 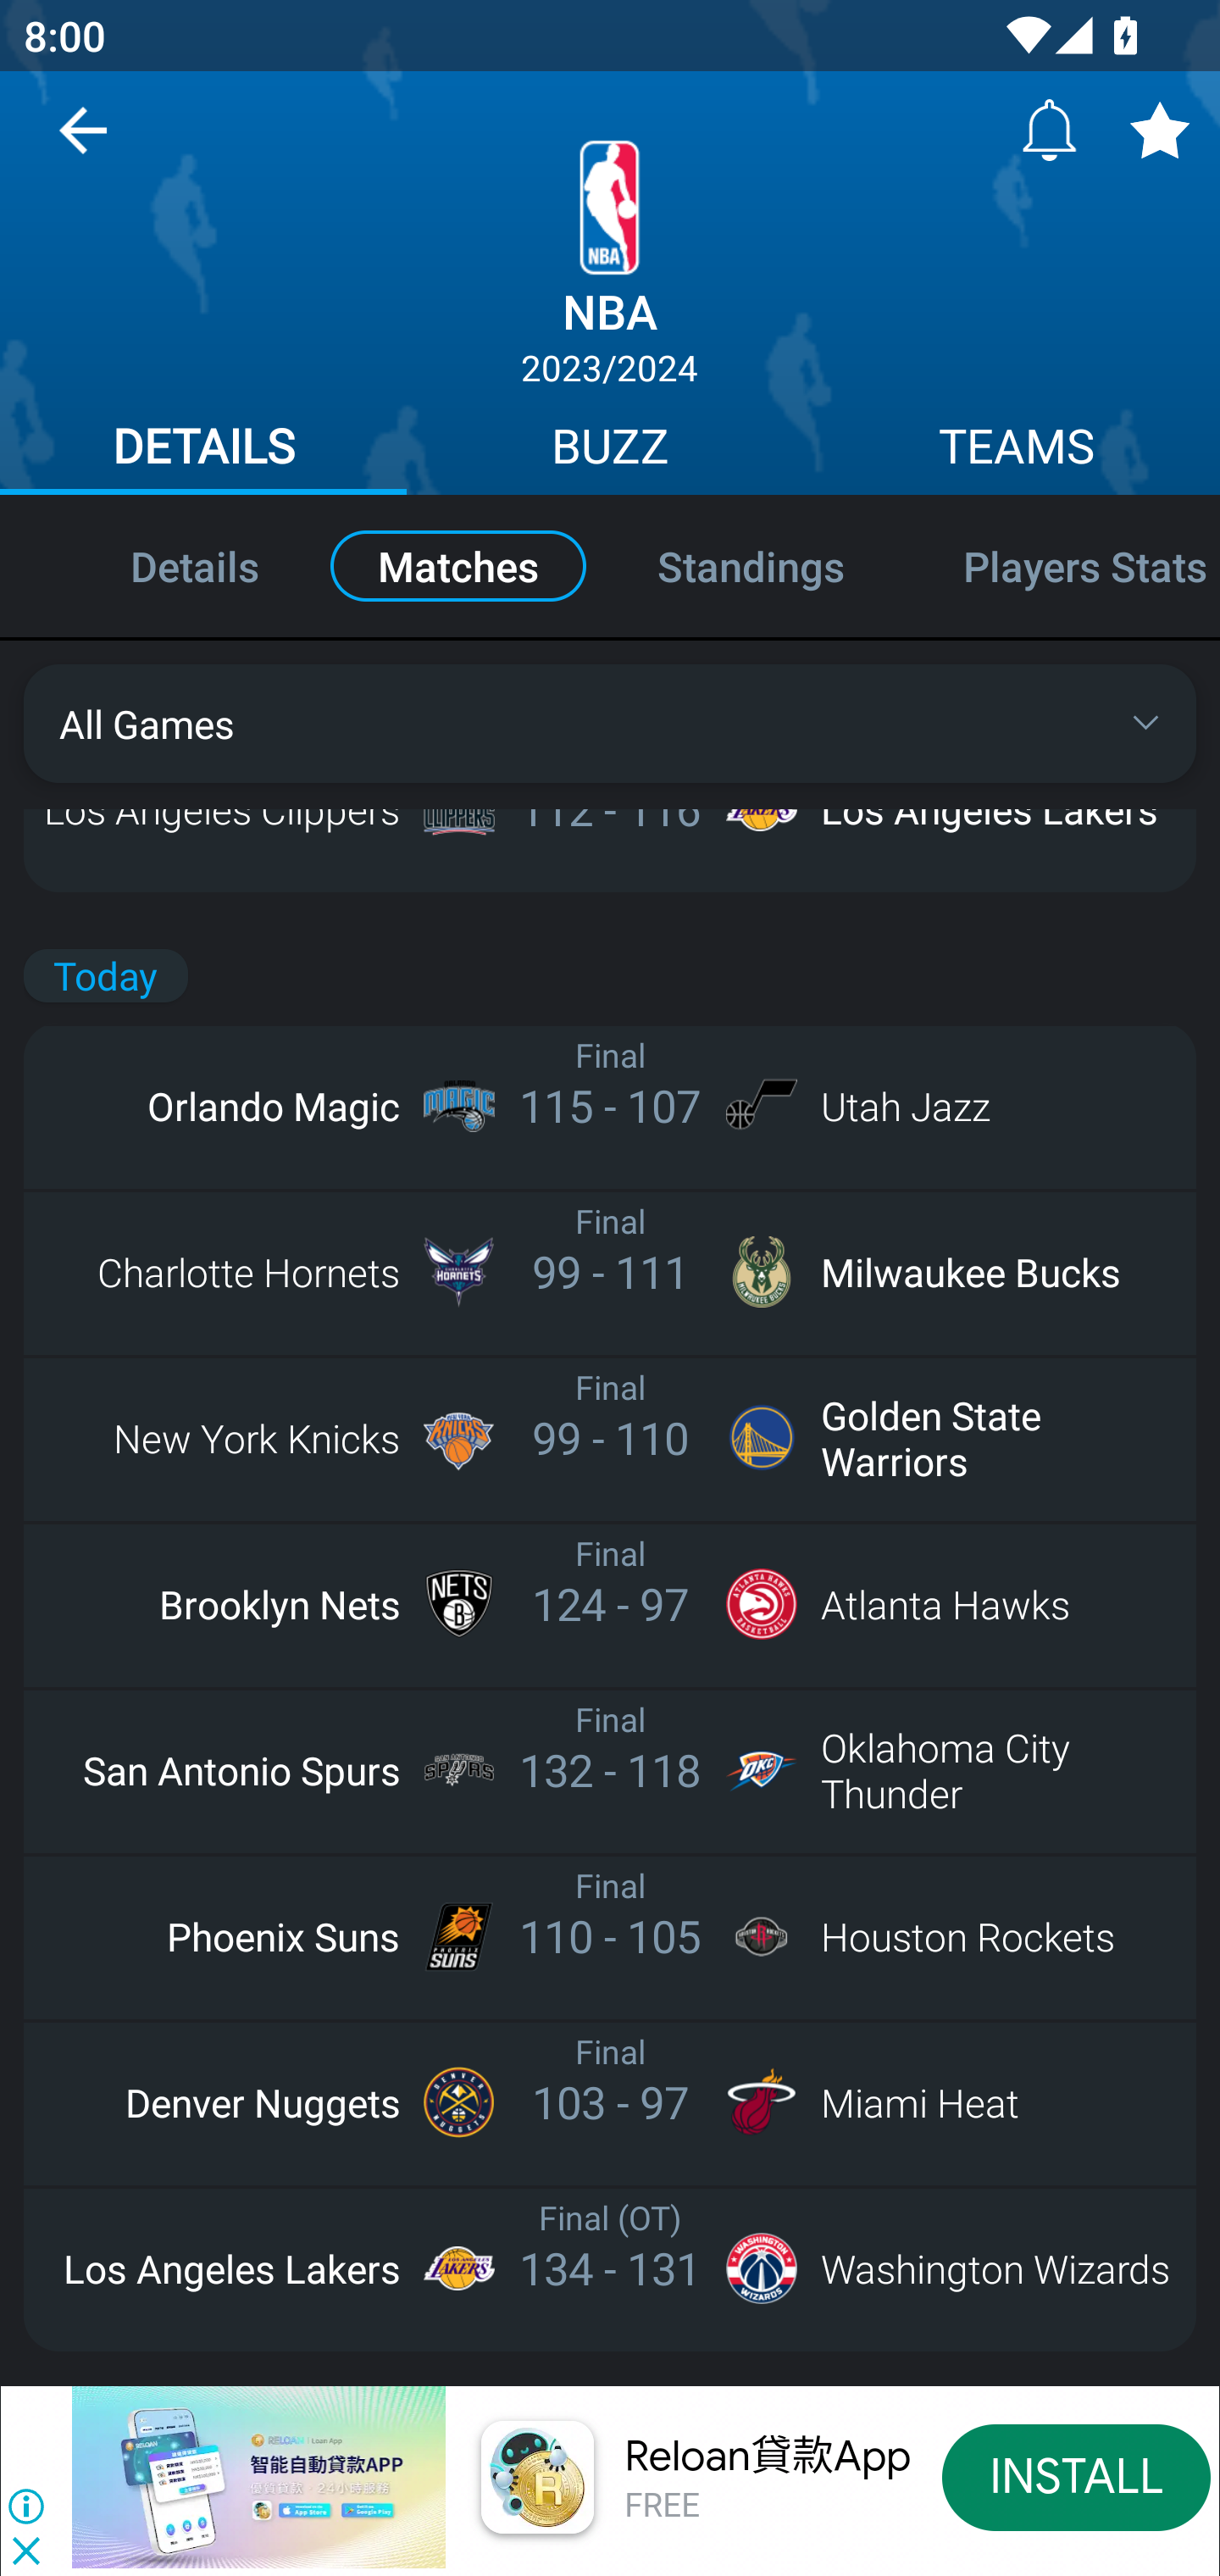 What do you see at coordinates (610, 1603) in the screenshot?
I see `Brooklyn Nets Final 124 - 97 Atlanta Hawks` at bounding box center [610, 1603].